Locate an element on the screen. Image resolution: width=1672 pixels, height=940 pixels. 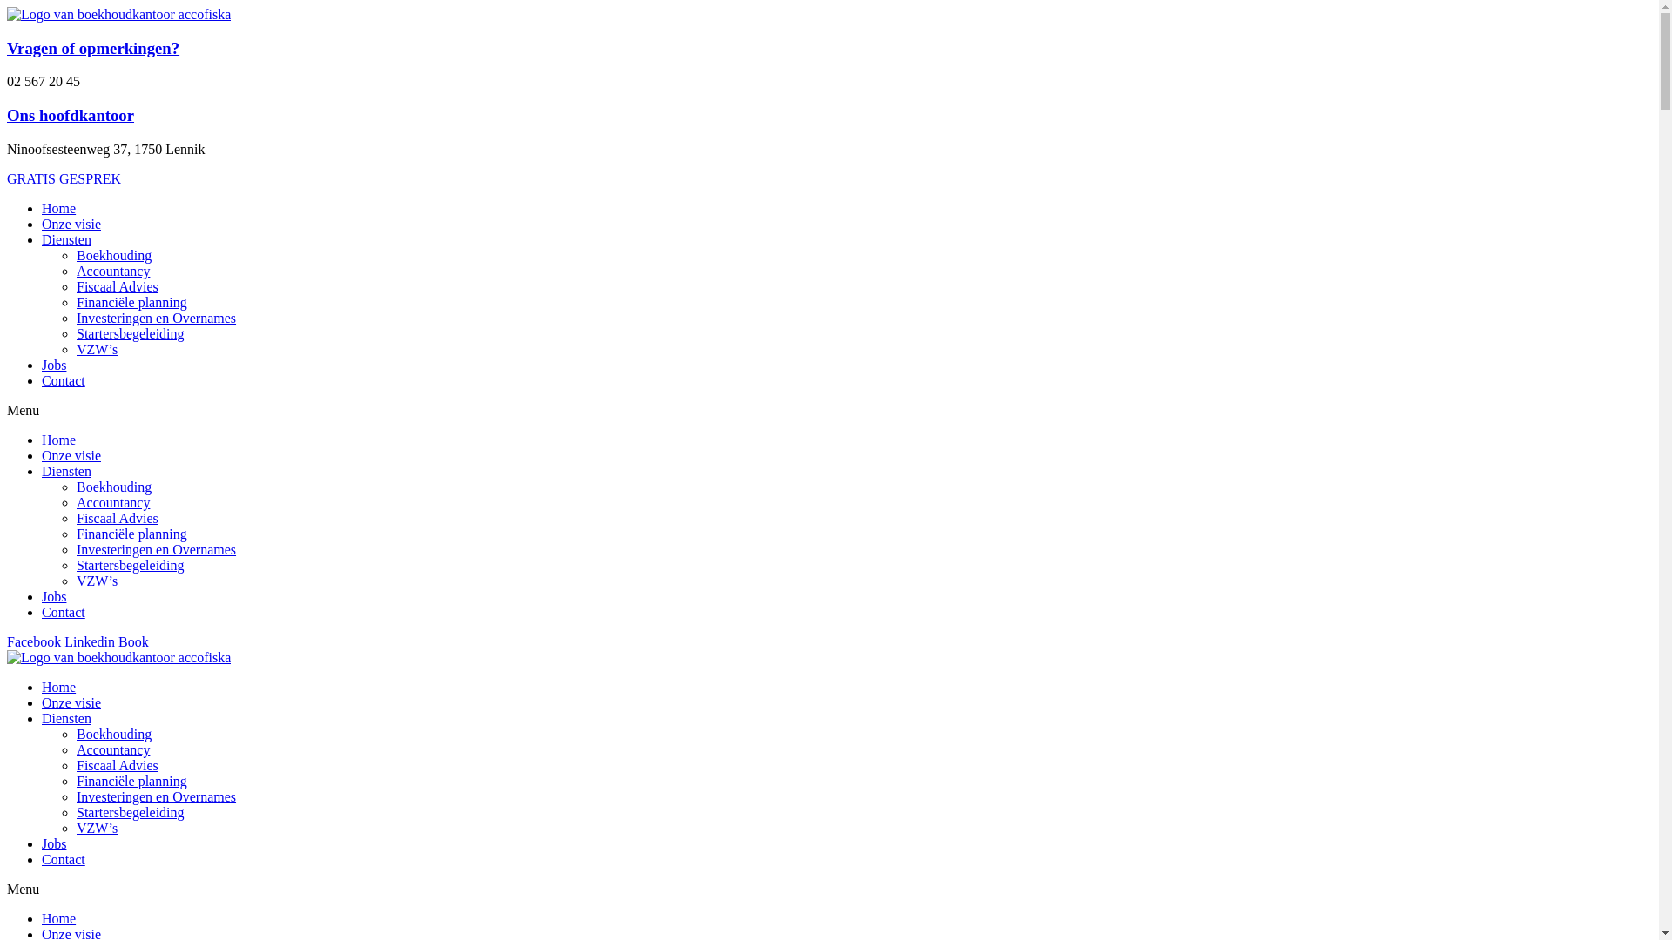
Boekhouding is located at coordinates (114, 487).